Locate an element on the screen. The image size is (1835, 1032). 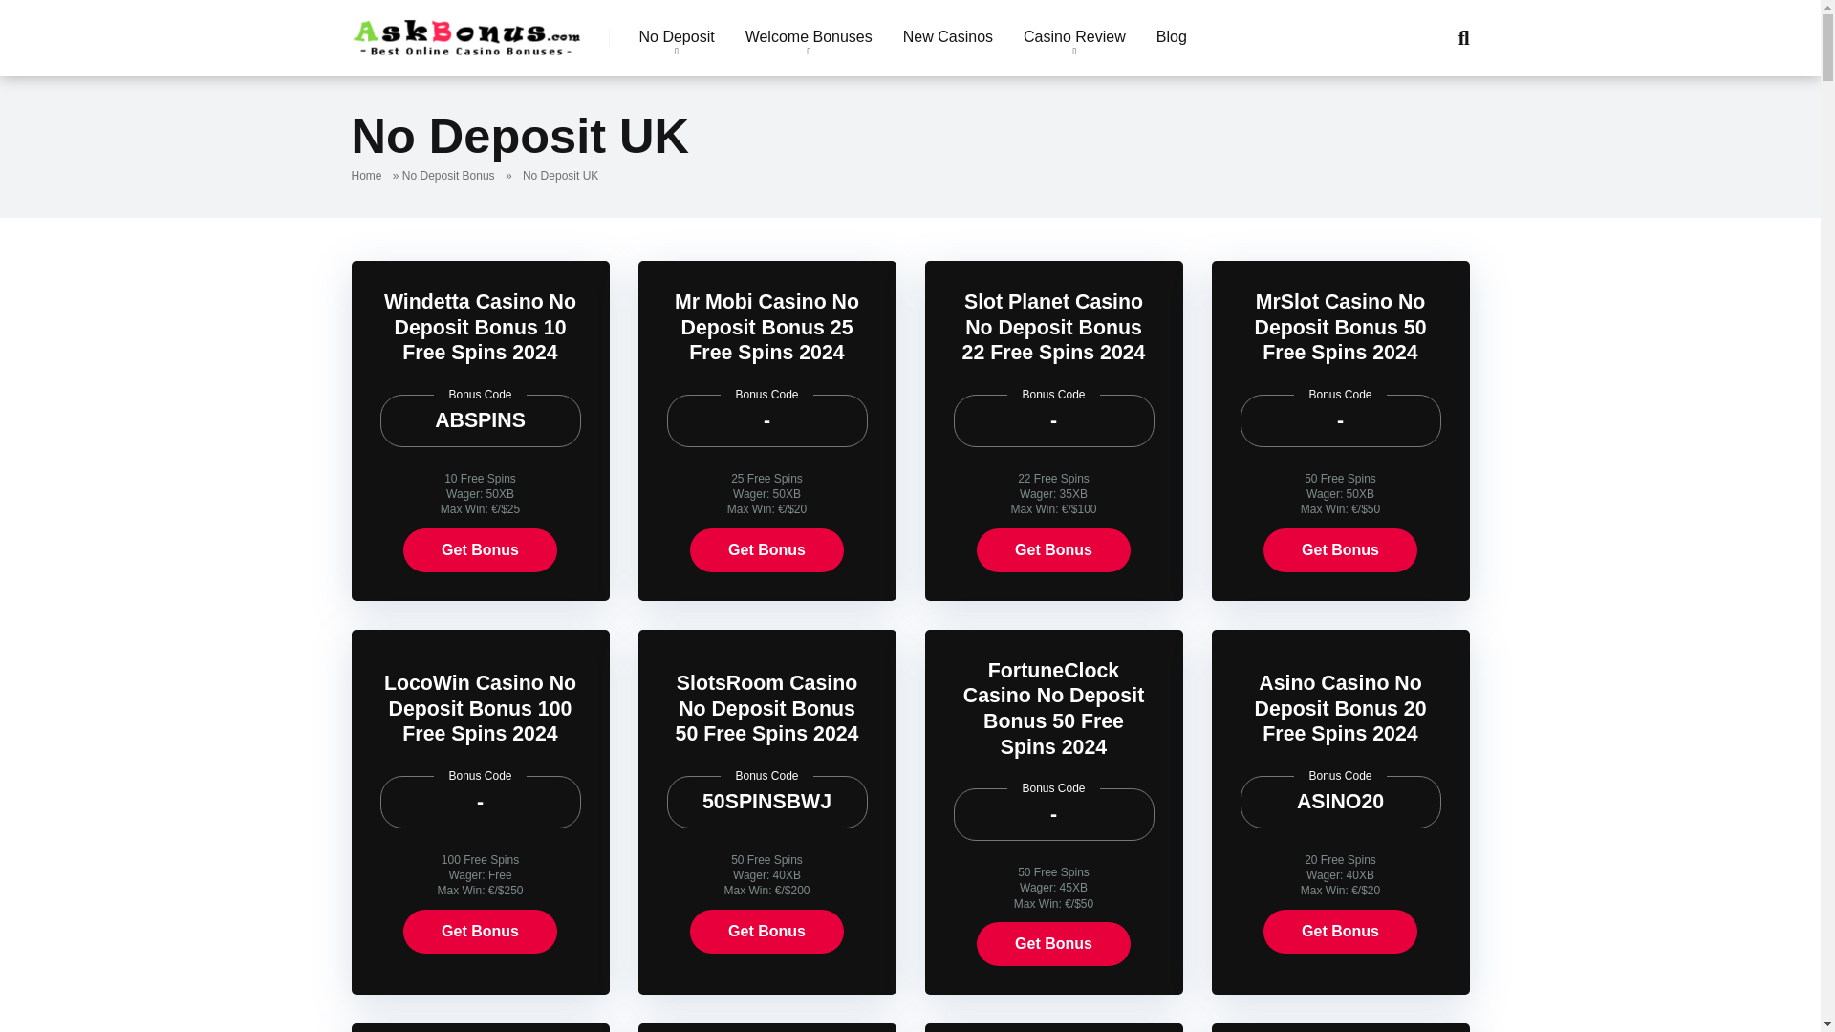
Get Bonus is located at coordinates (1053, 944).